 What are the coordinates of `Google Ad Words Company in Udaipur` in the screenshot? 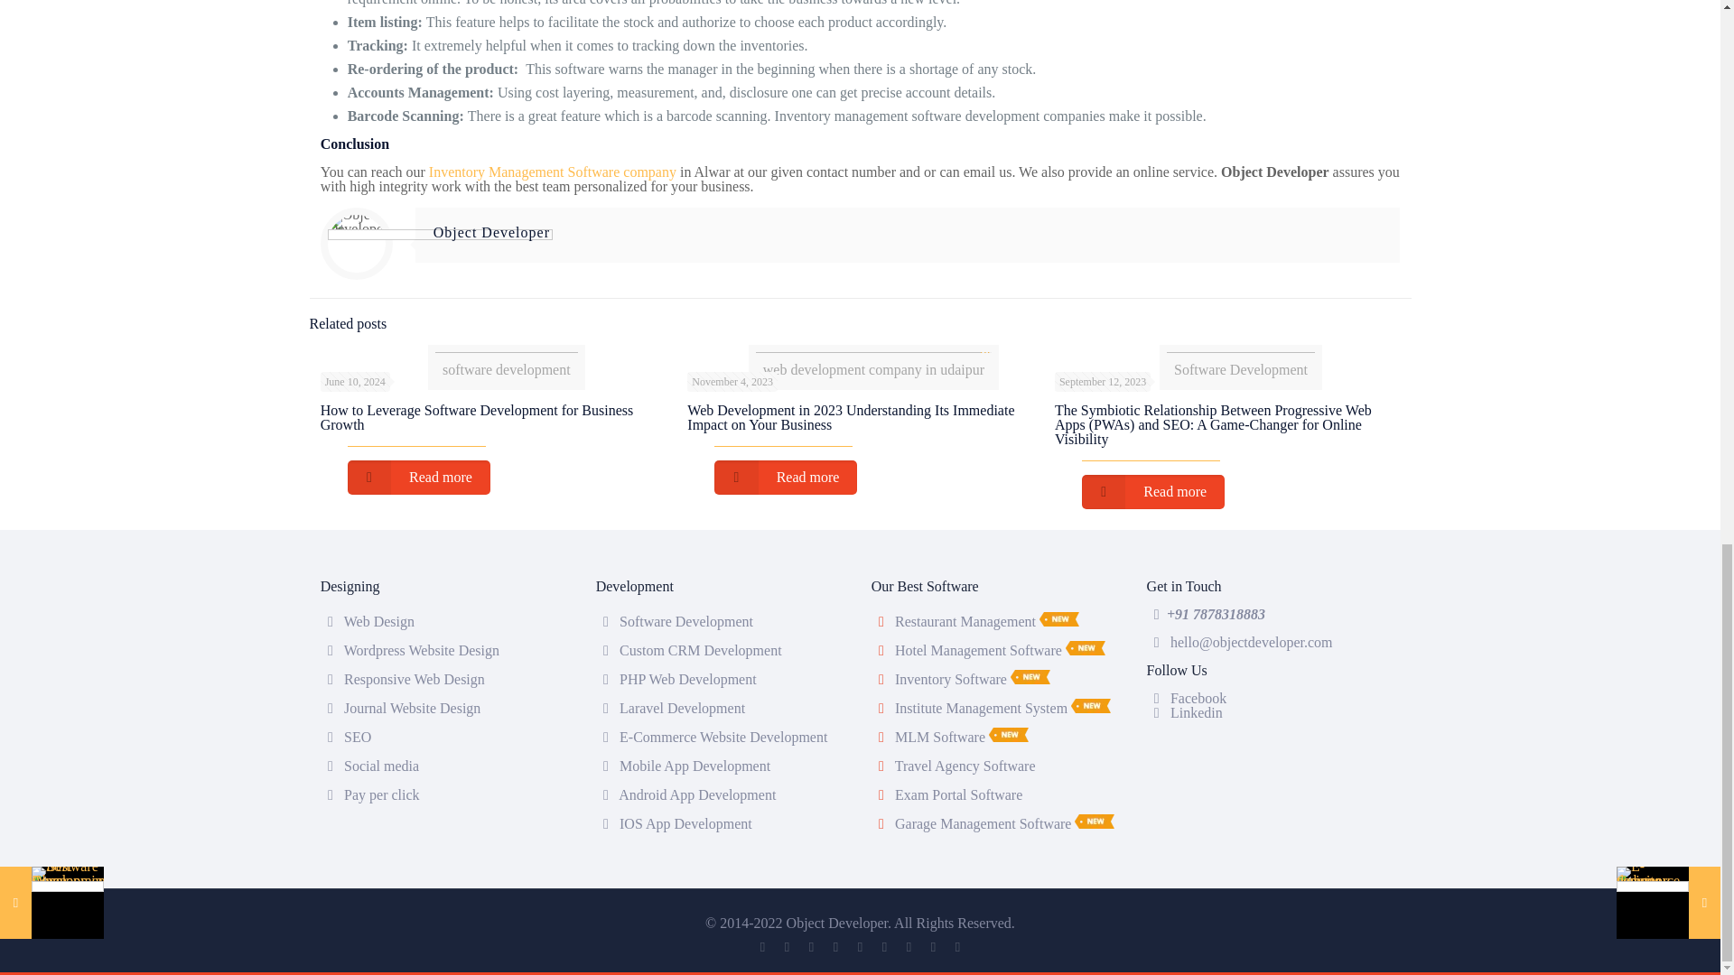 It's located at (381, 794).